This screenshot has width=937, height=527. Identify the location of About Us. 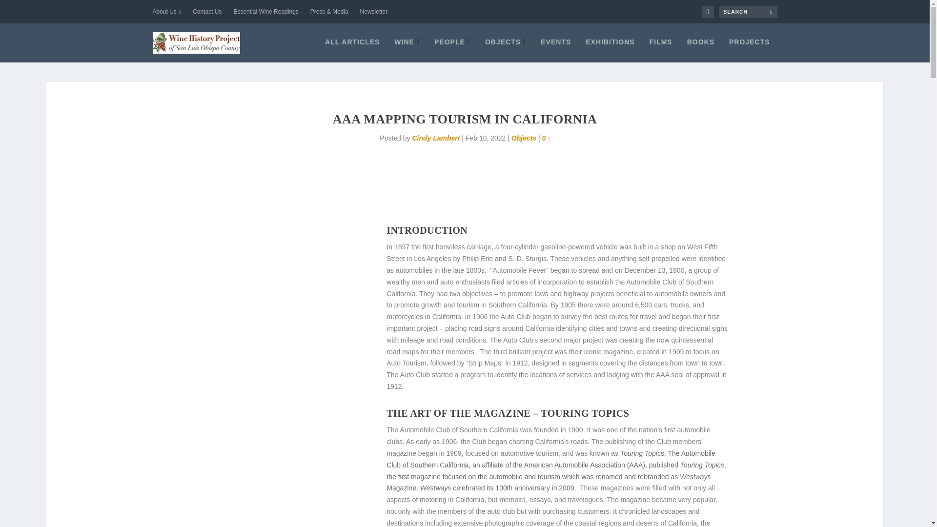
(166, 12).